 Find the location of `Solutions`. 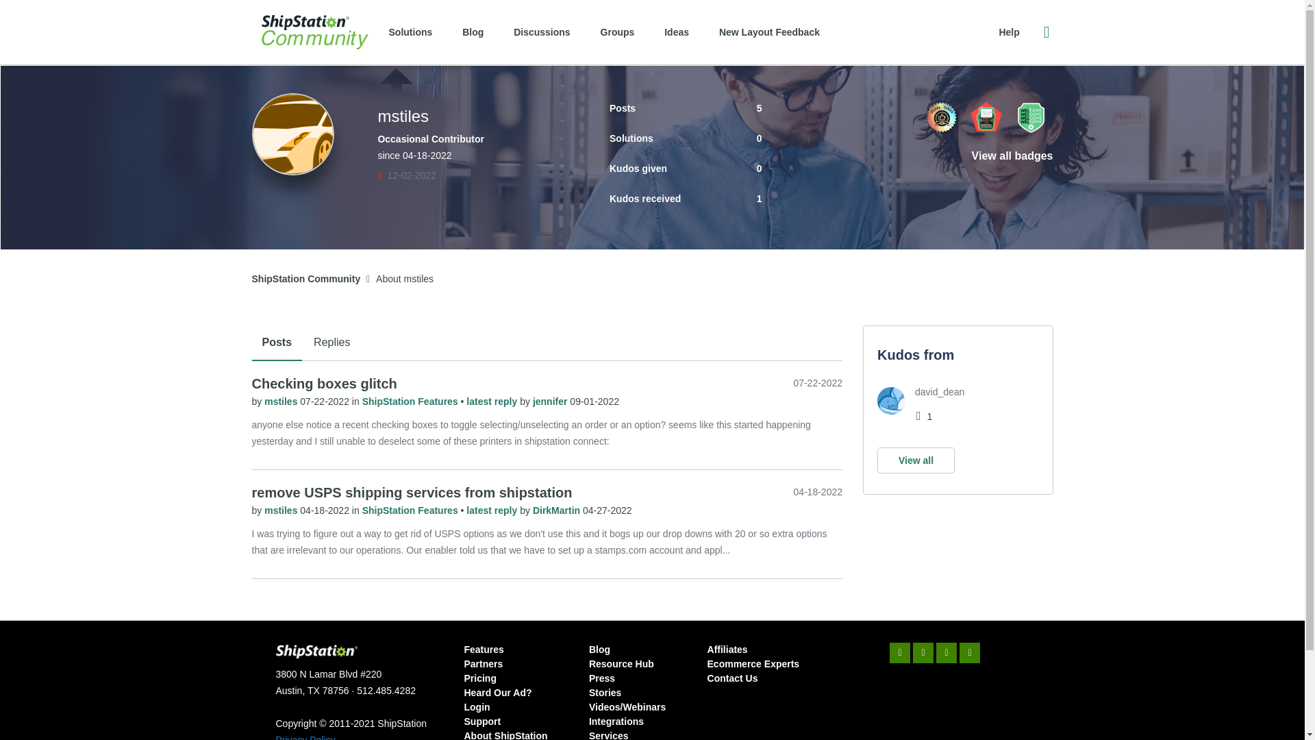

Solutions is located at coordinates (411, 32).